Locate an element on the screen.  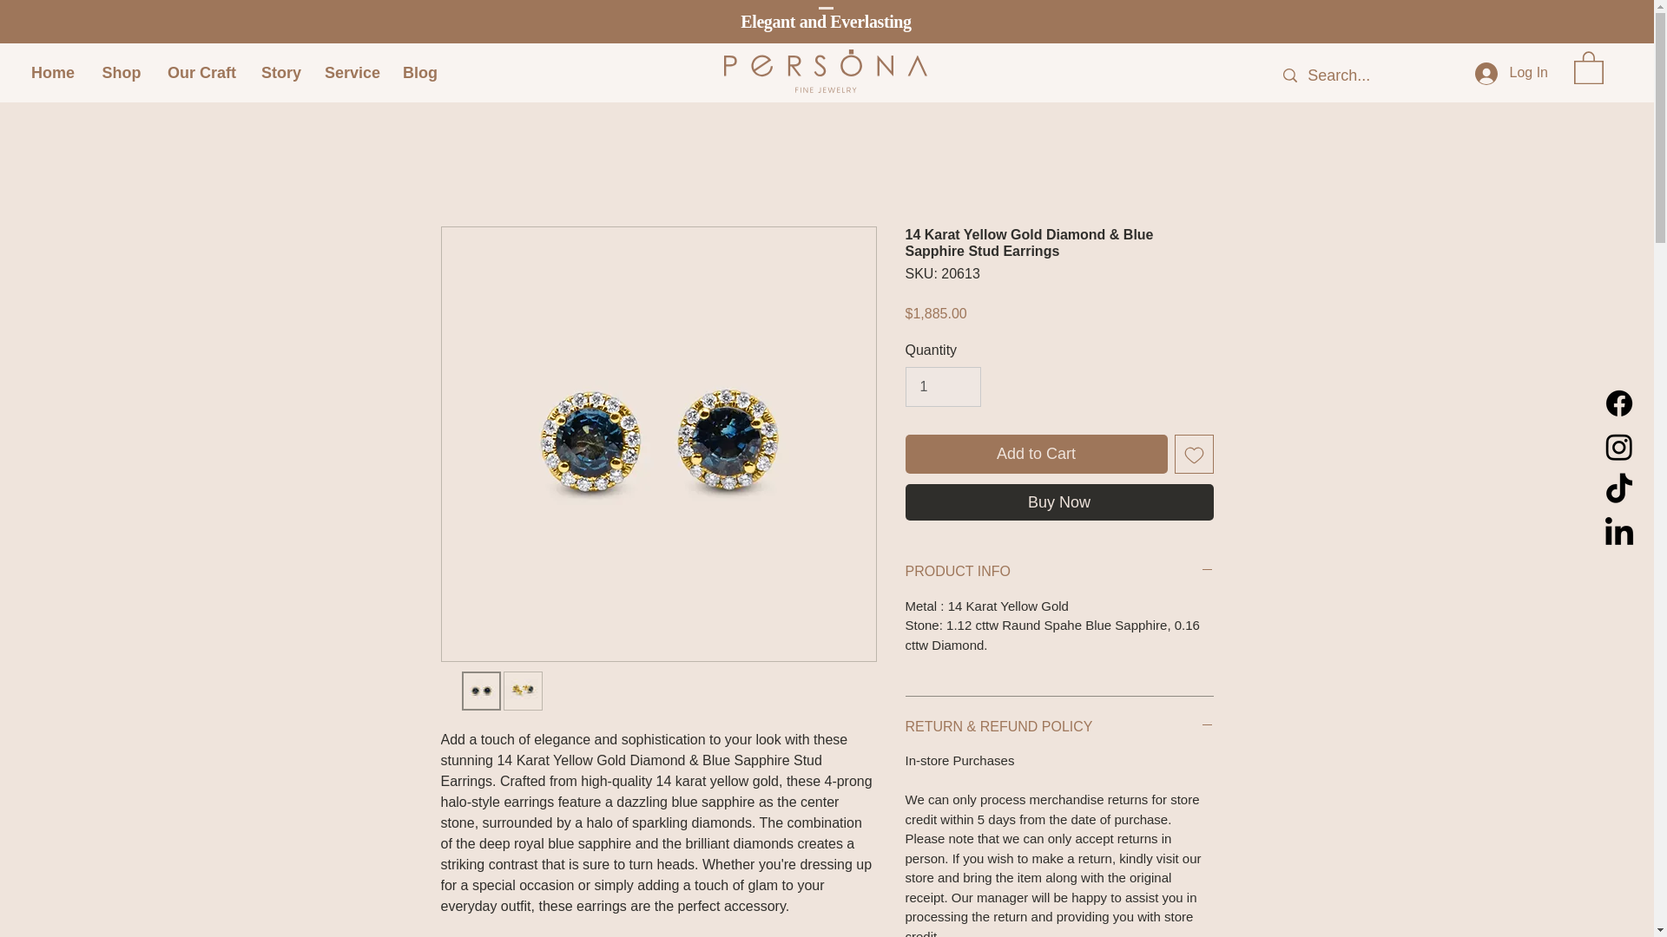
Log In is located at coordinates (1512, 73).